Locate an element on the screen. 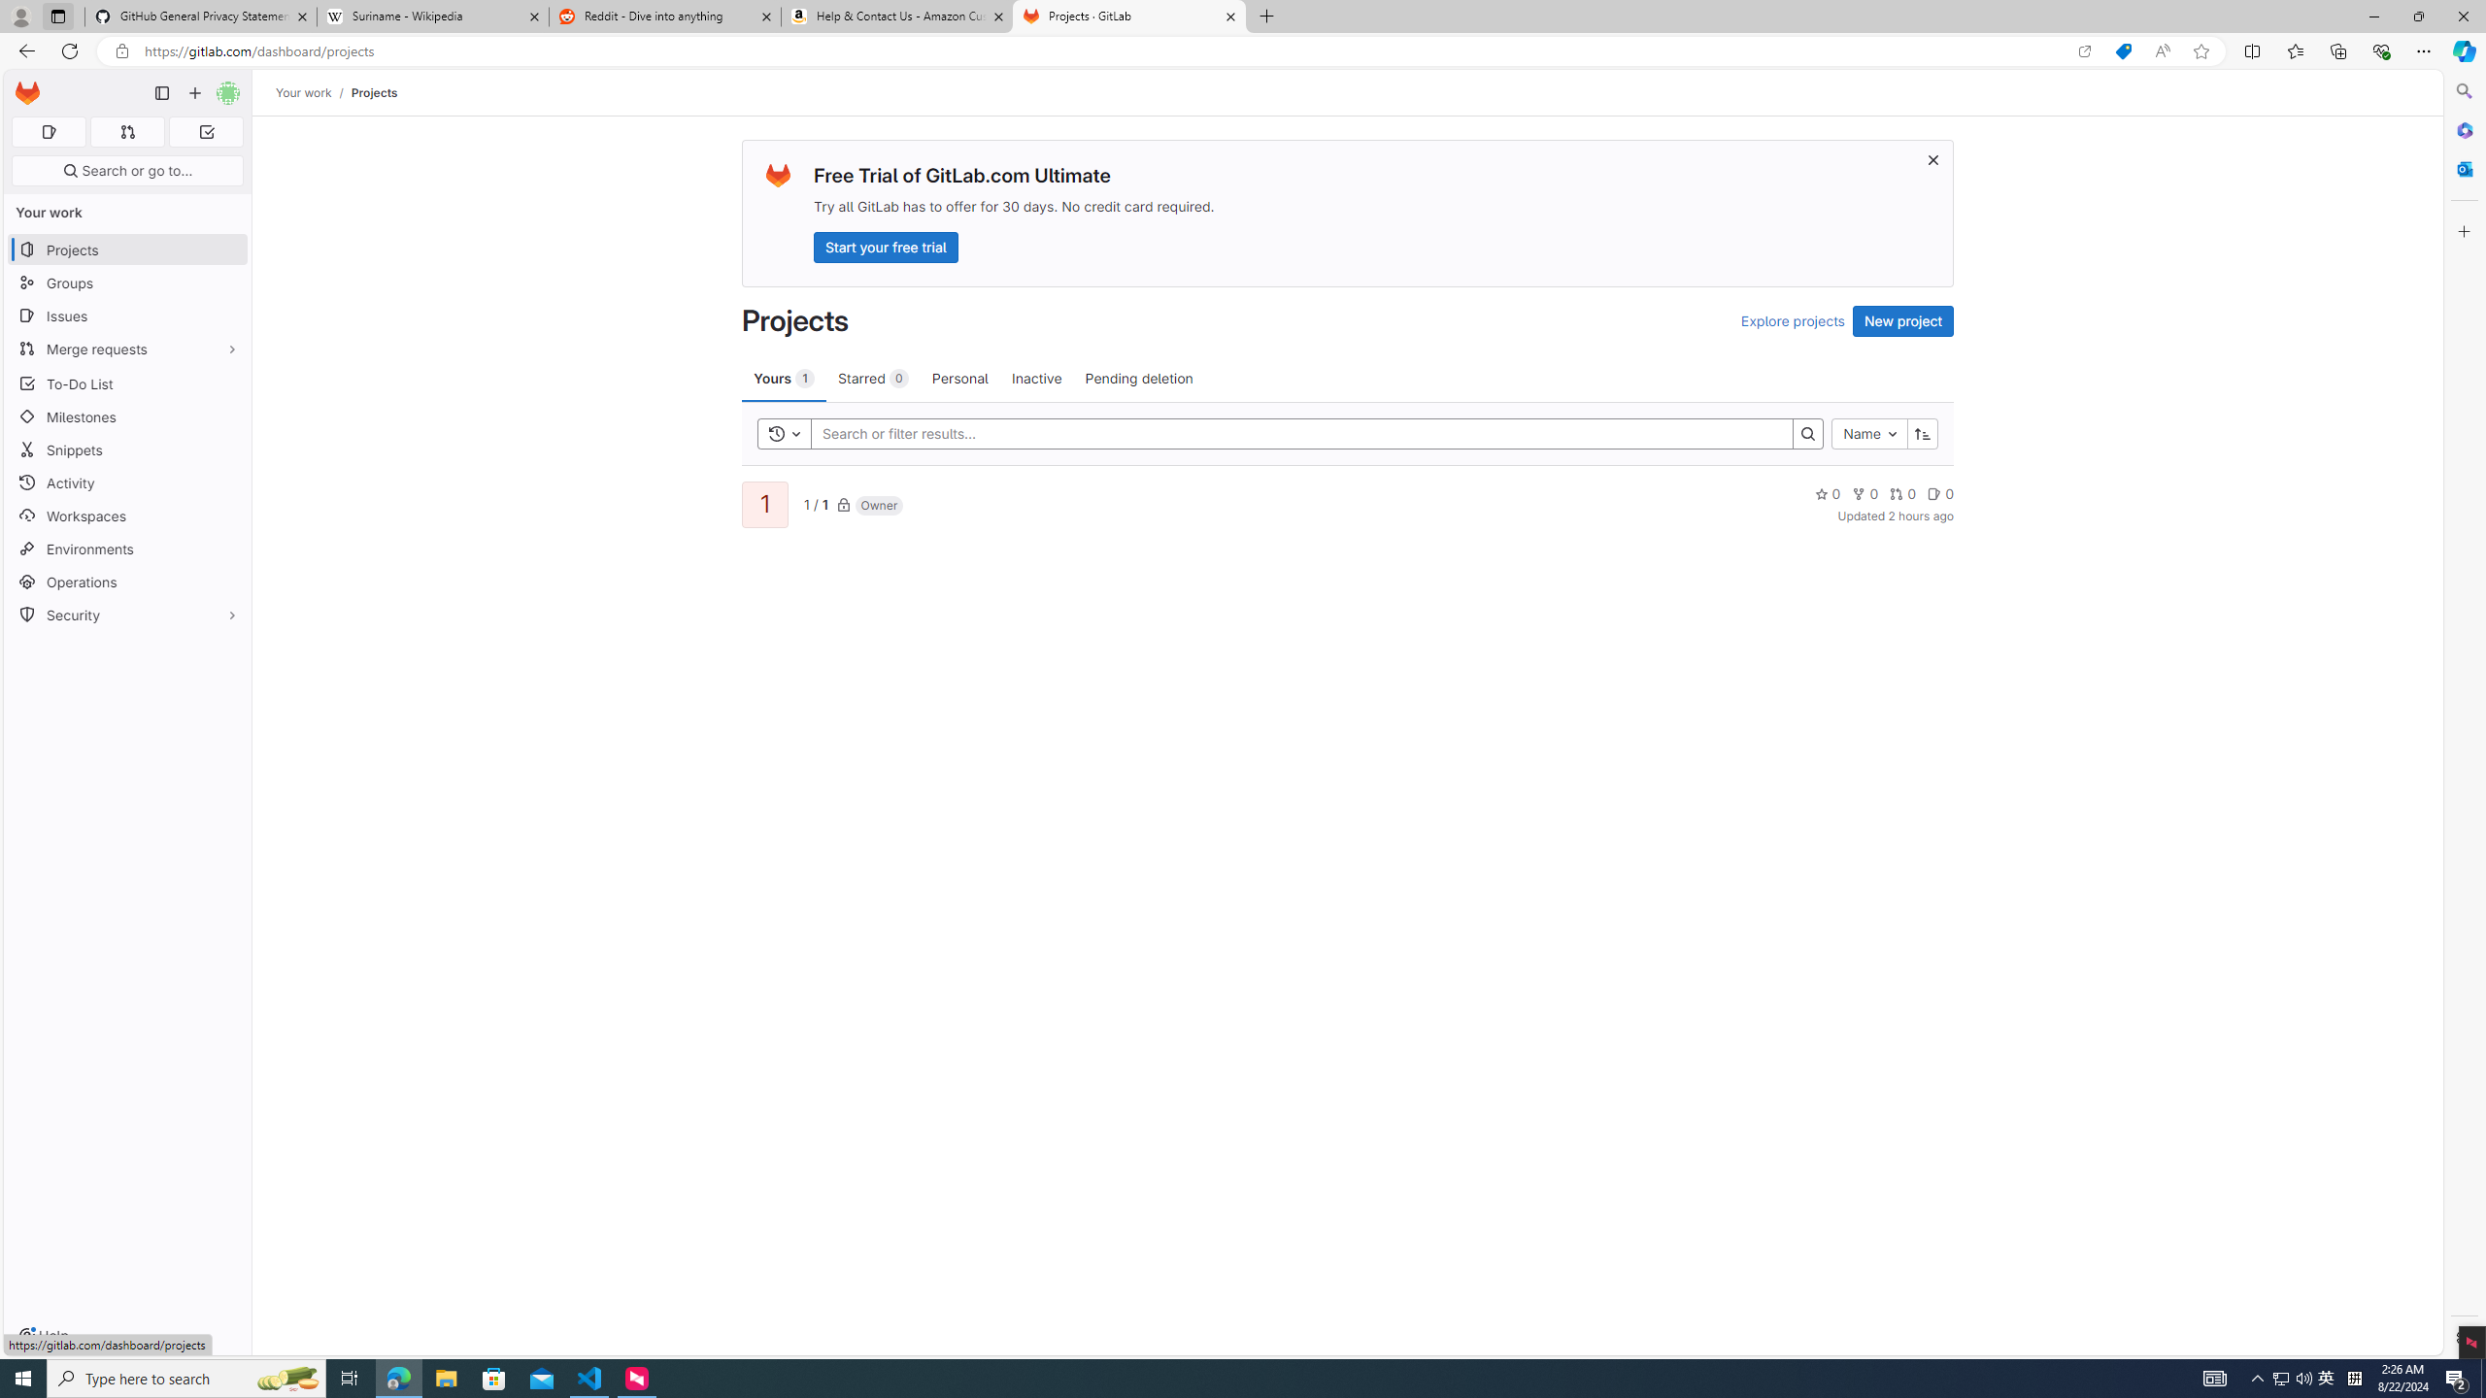 Image resolution: width=2486 pixels, height=1398 pixels. 11 / 1Owner0000Updated 2 hours ago is located at coordinates (1347, 503).